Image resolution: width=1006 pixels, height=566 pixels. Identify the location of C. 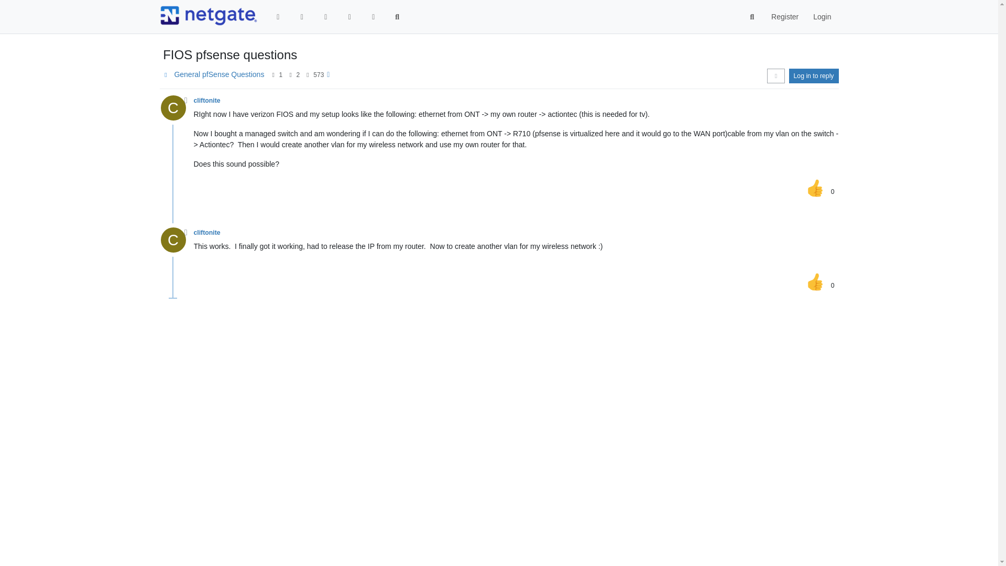
(176, 111).